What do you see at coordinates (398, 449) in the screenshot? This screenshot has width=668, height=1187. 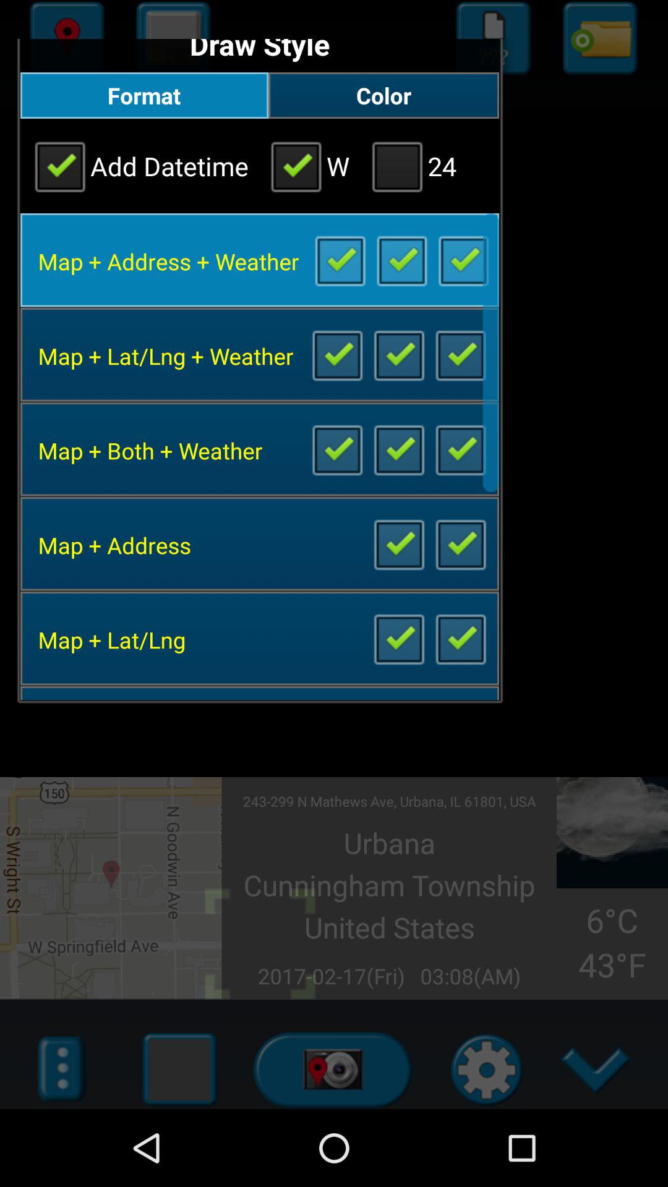 I see `select for activate` at bounding box center [398, 449].